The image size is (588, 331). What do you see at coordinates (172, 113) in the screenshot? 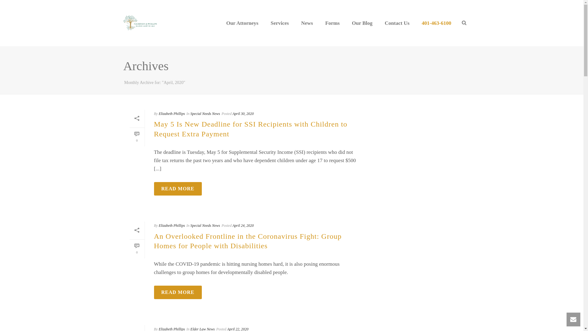
I see `Elizabeth Phillips` at bounding box center [172, 113].